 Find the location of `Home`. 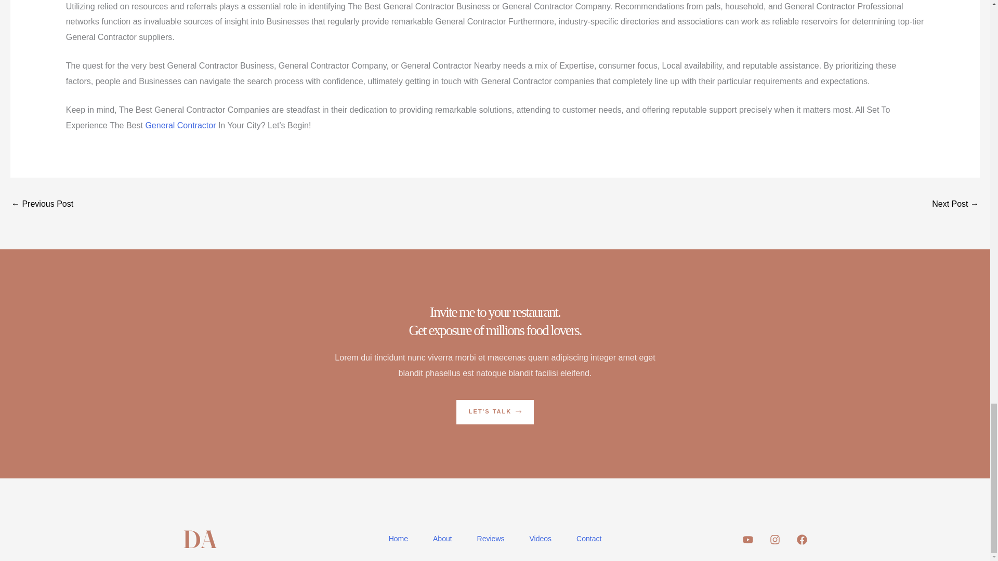

Home is located at coordinates (398, 539).